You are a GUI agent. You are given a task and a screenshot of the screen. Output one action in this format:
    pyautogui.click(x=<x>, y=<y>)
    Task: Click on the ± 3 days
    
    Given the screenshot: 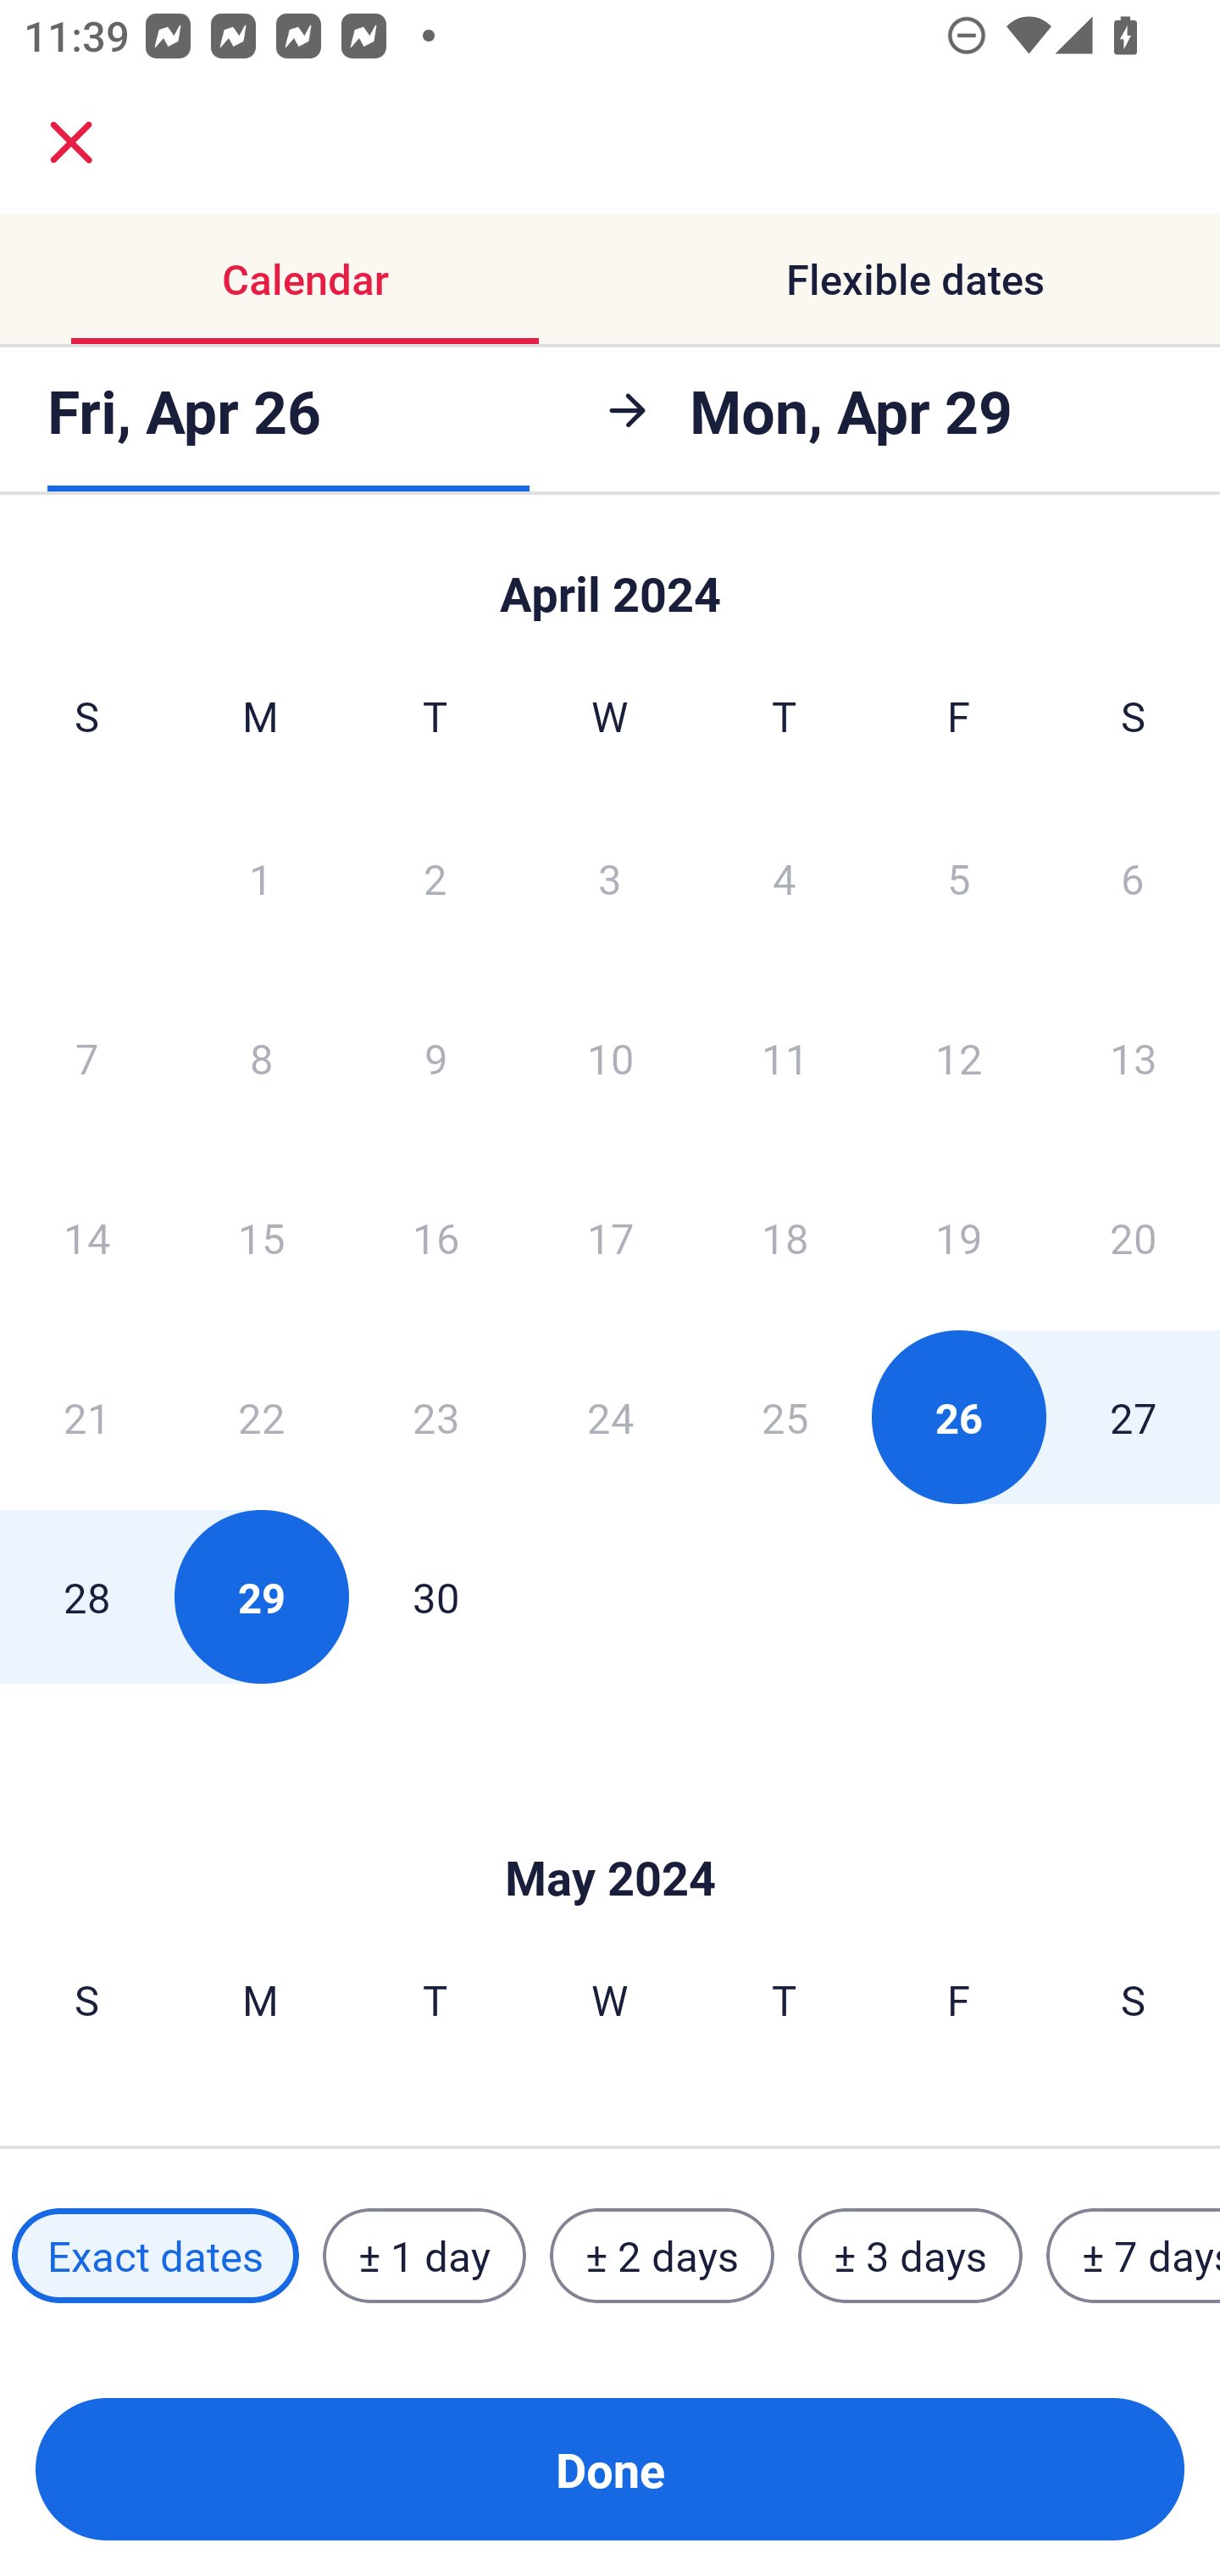 What is the action you would take?
    pyautogui.click(x=910, y=2255)
    